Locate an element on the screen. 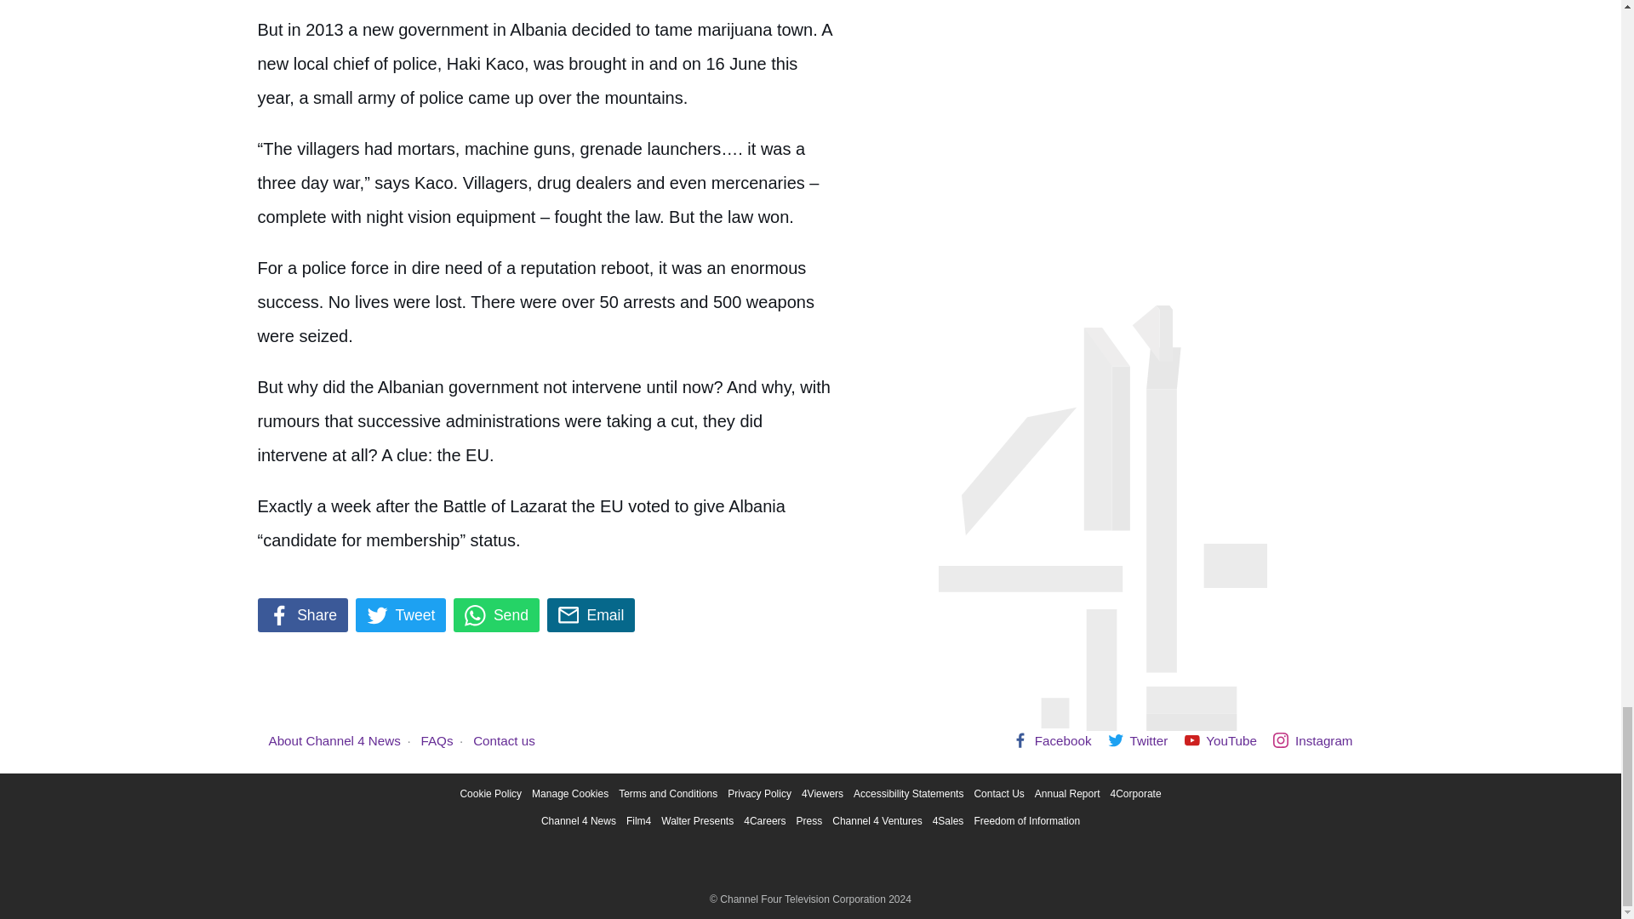  Share is located at coordinates (301, 615).